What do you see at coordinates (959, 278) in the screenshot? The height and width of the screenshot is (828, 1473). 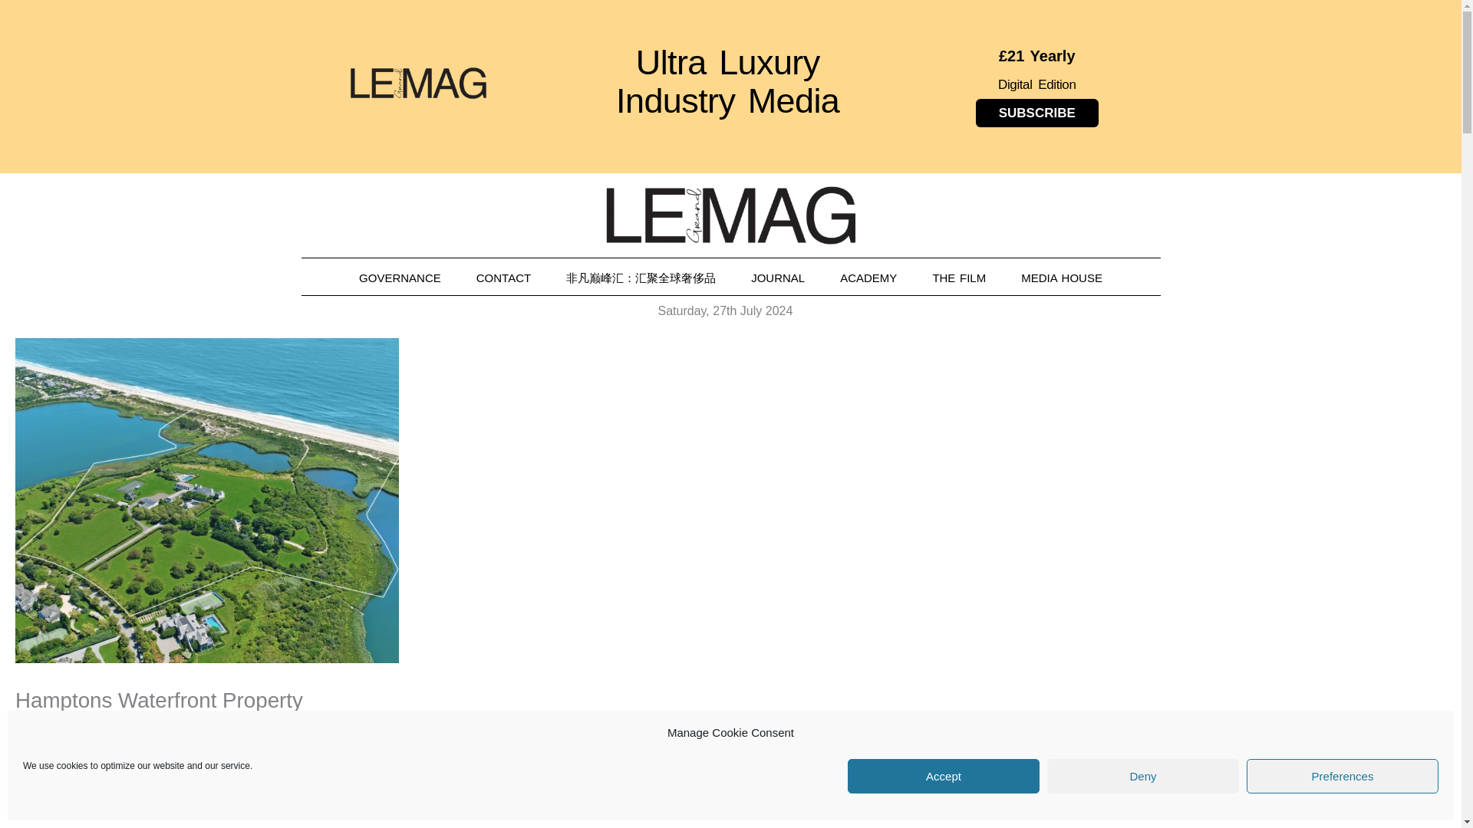 I see `THE FILM` at bounding box center [959, 278].